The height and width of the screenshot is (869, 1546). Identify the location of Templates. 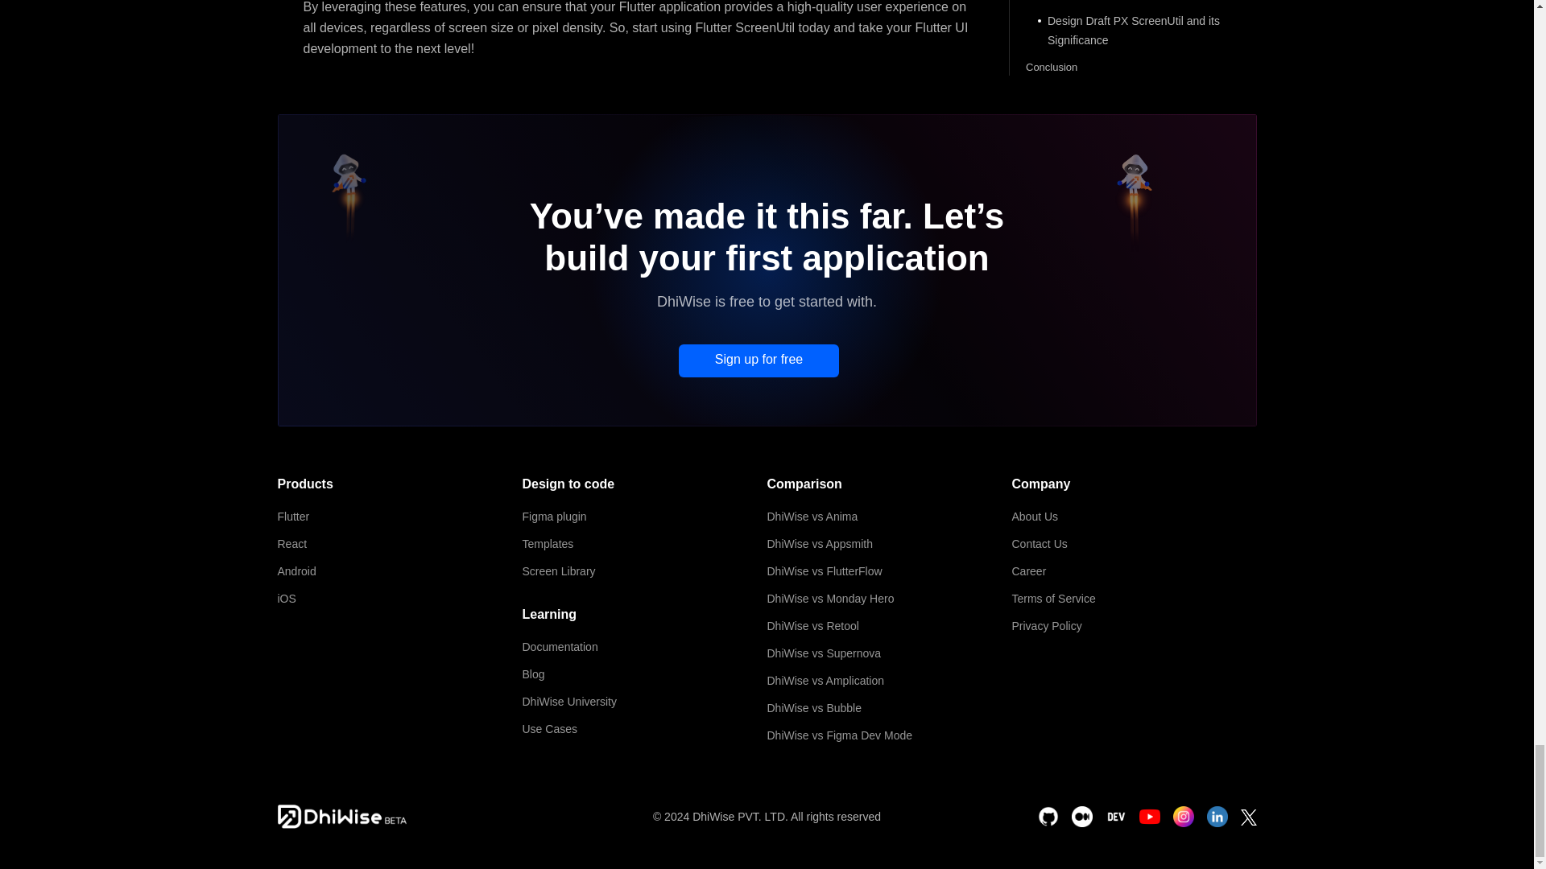
(644, 544).